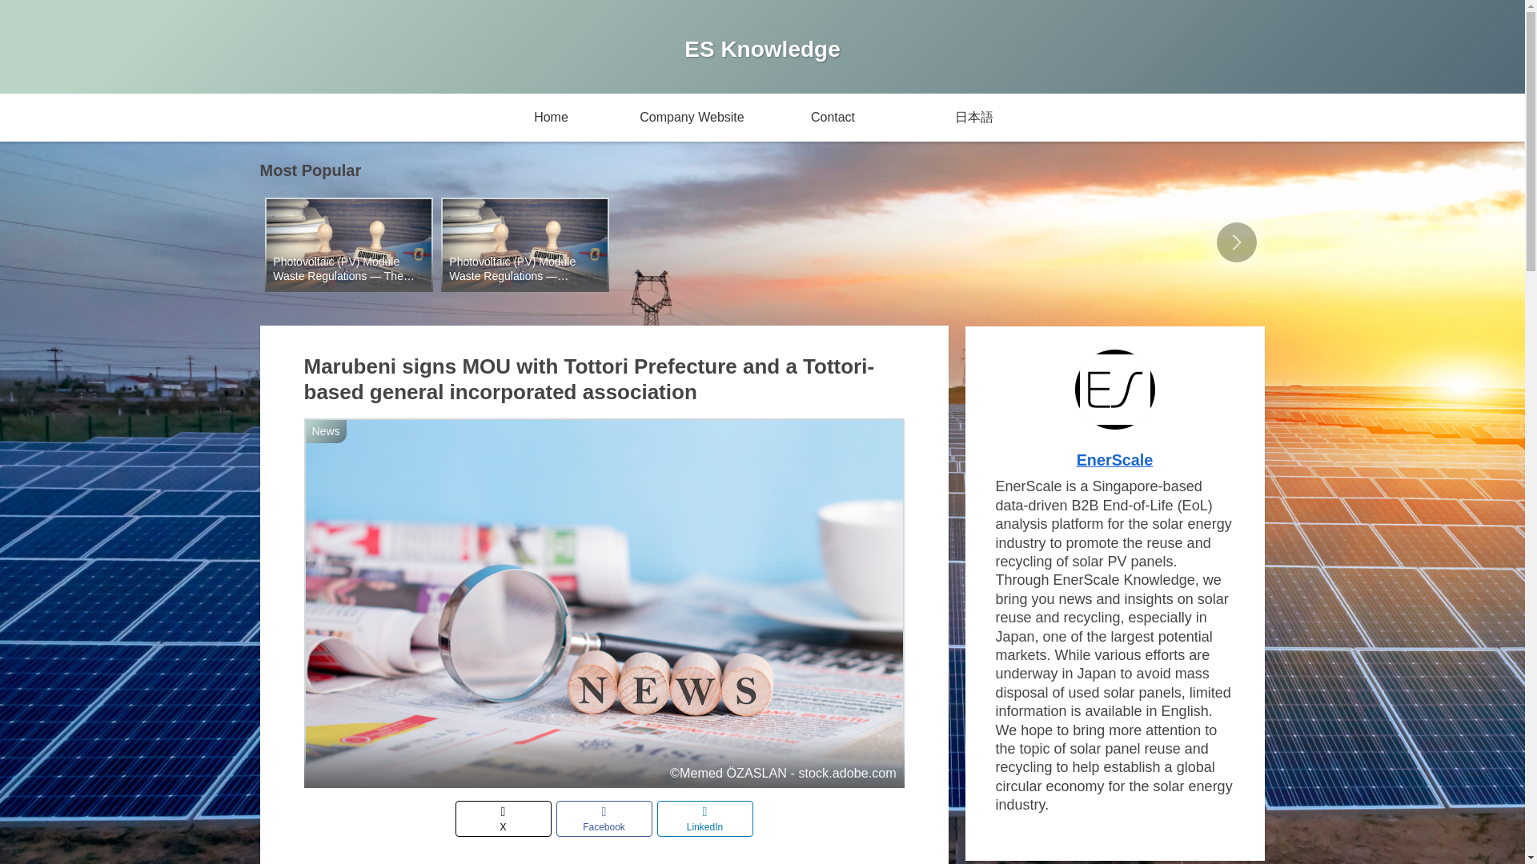 This screenshot has height=864, width=1537. I want to click on Facebook, so click(604, 819).